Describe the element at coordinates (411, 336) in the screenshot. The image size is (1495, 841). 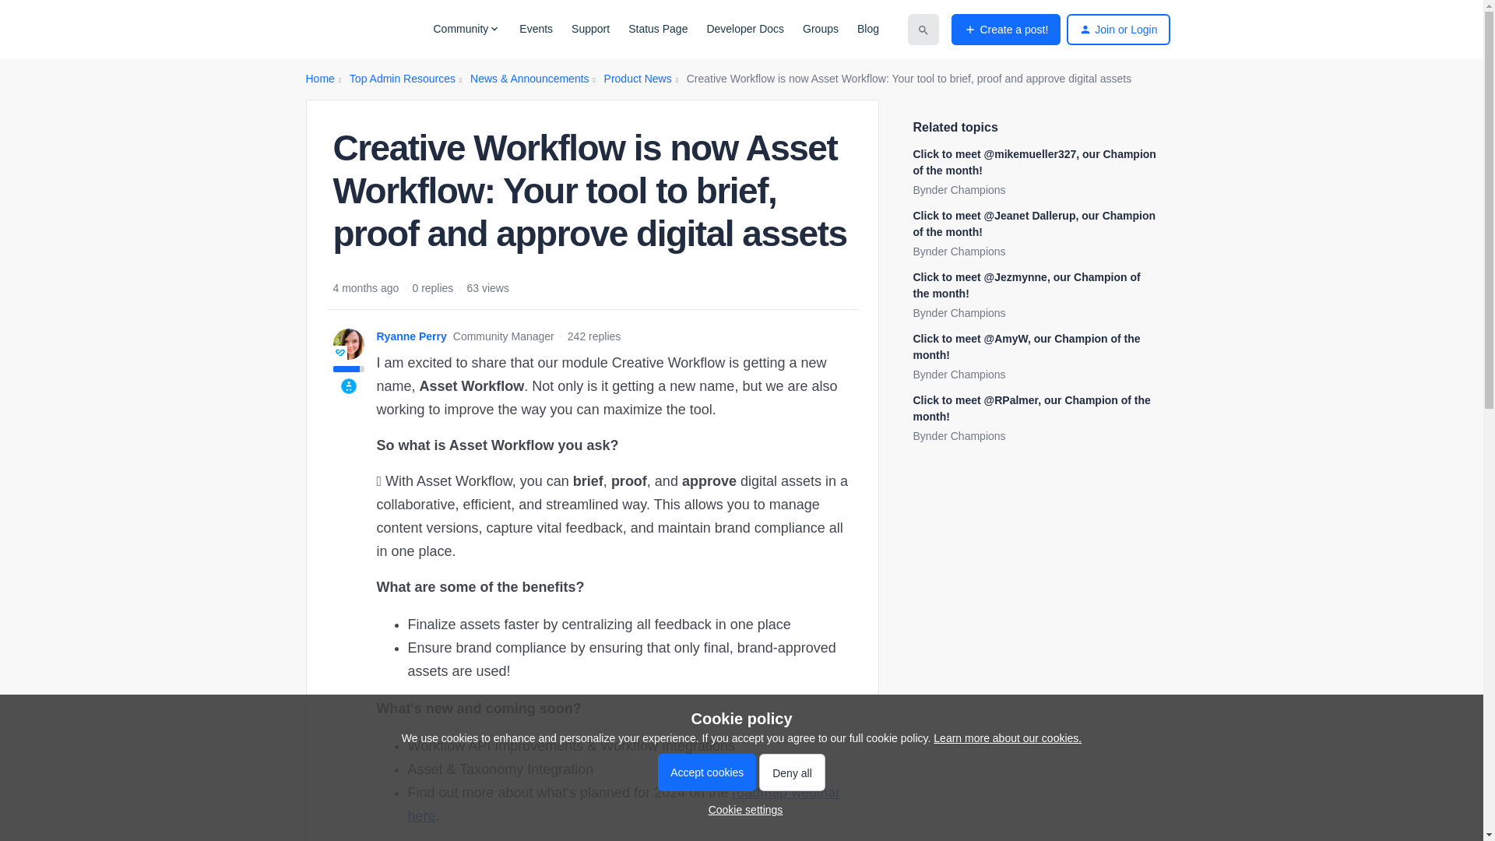
I see `Ryanne Perry` at that location.